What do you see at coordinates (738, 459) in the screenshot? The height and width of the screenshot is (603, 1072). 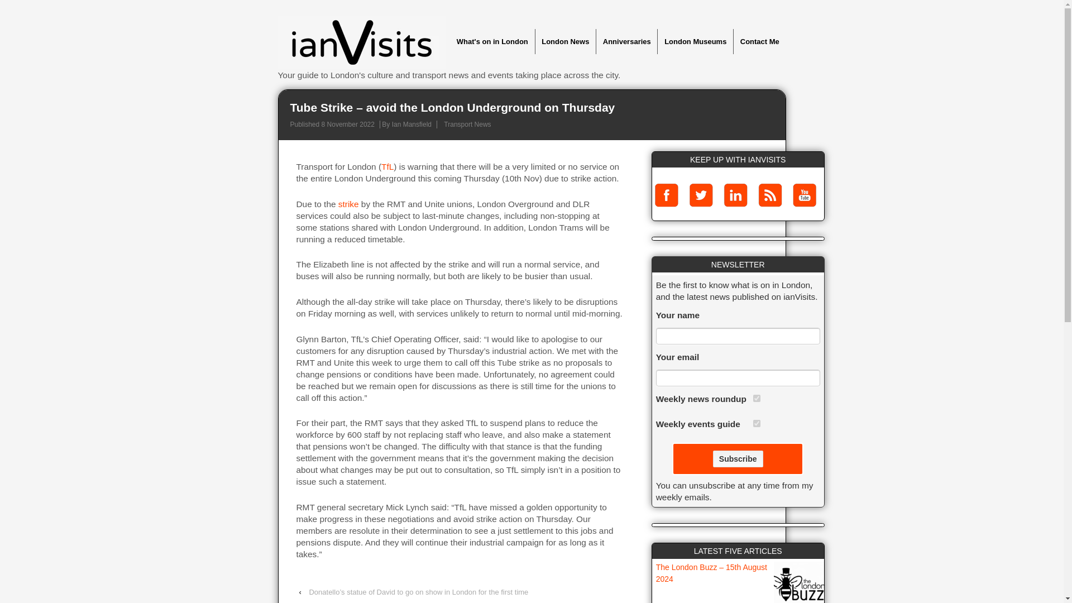 I see `Subscribe` at bounding box center [738, 459].